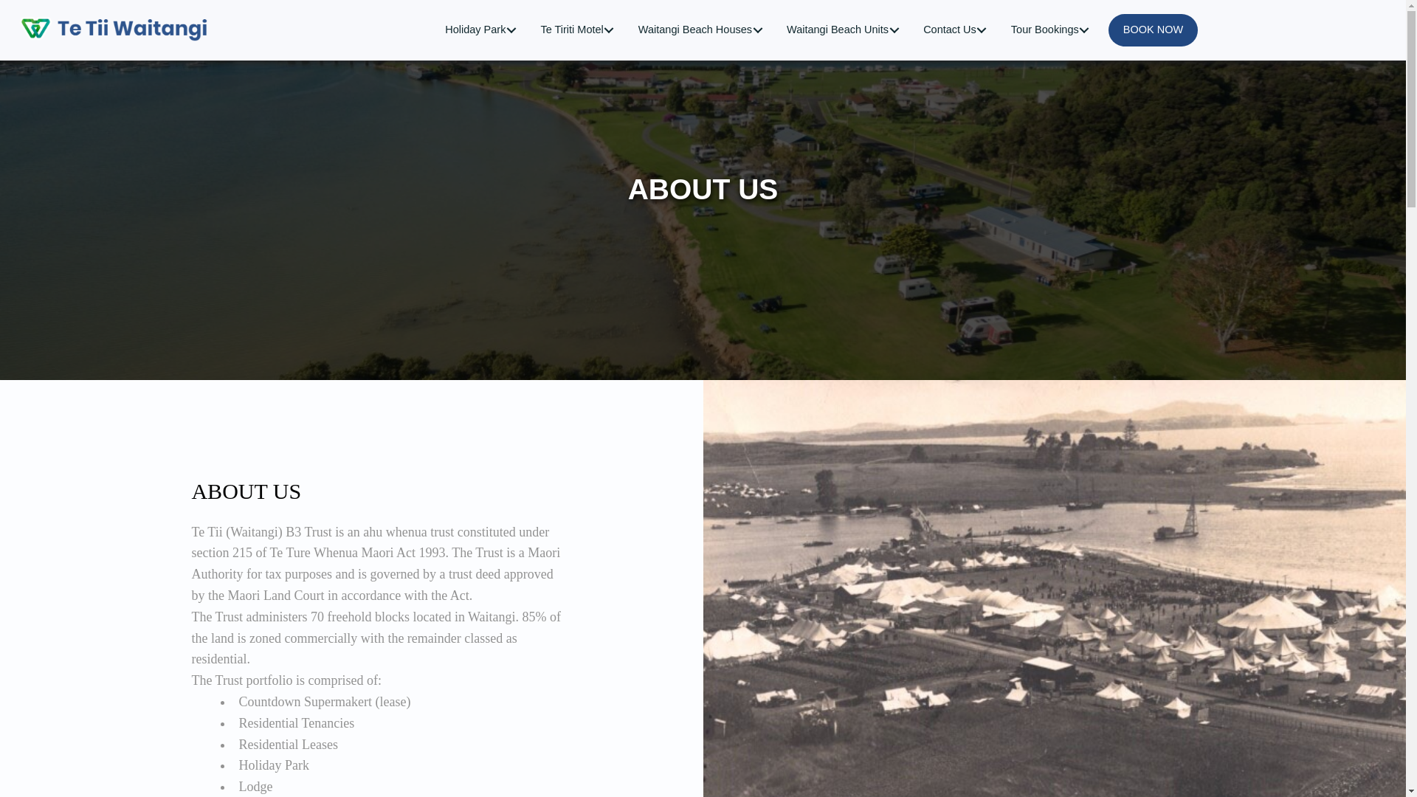  What do you see at coordinates (846, 30) in the screenshot?
I see `Waitangi Beach Units` at bounding box center [846, 30].